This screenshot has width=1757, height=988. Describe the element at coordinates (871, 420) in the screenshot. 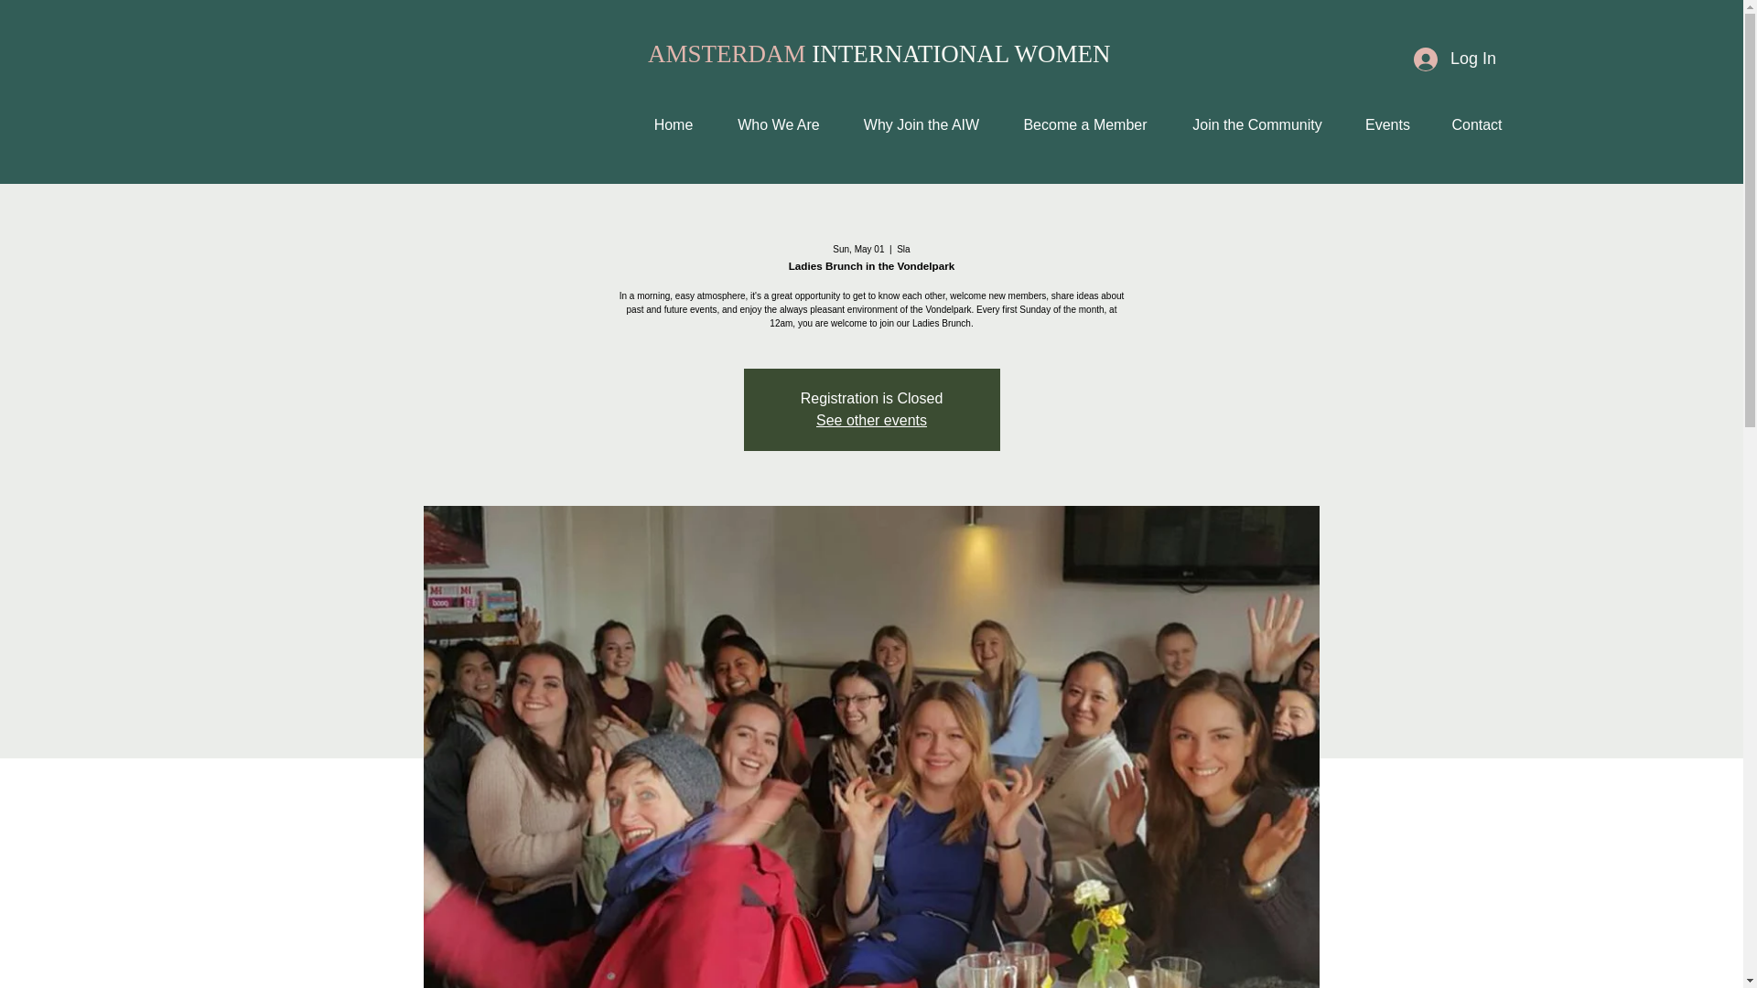

I see `See other events` at that location.